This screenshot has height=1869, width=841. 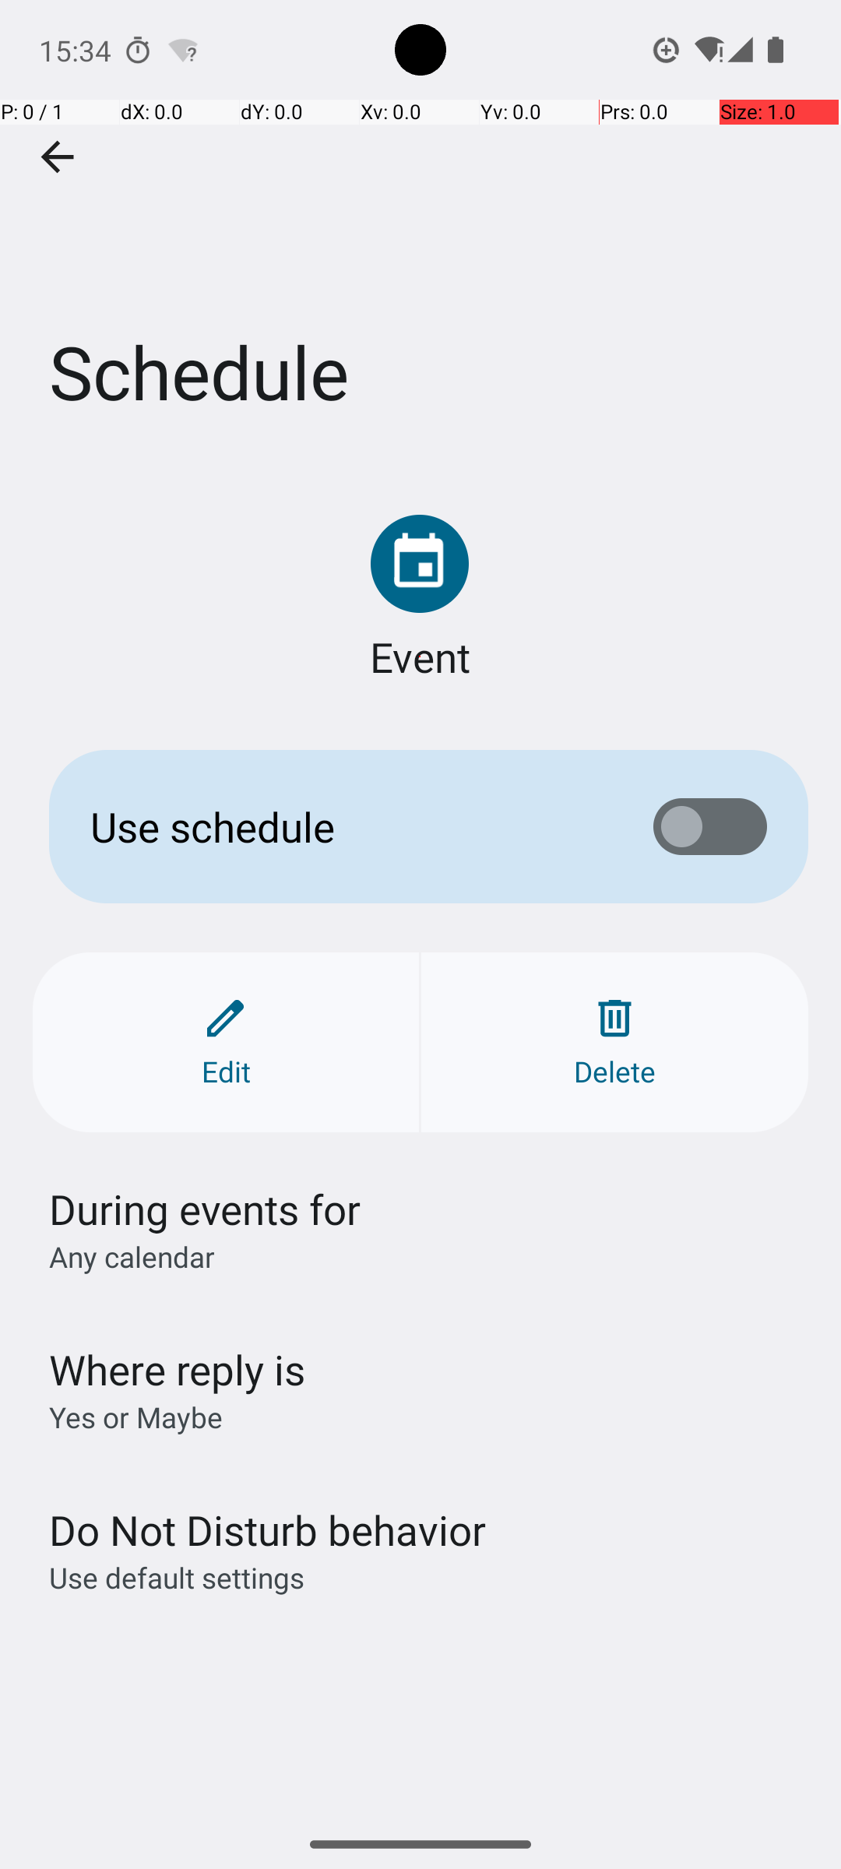 What do you see at coordinates (206, 1209) in the screenshot?
I see `During events for` at bounding box center [206, 1209].